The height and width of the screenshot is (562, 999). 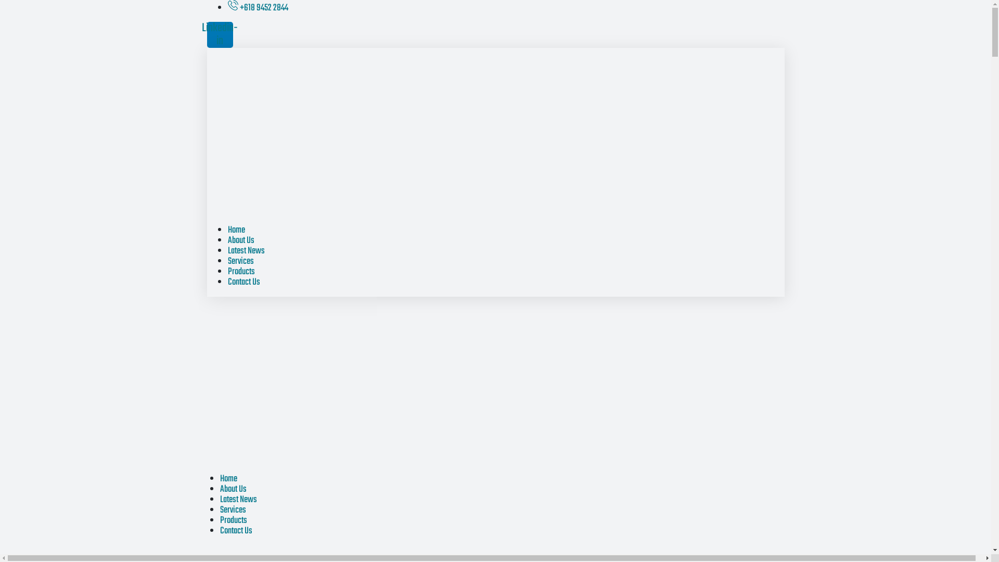 What do you see at coordinates (199, 550) in the screenshot?
I see `JD Rail Solutions` at bounding box center [199, 550].